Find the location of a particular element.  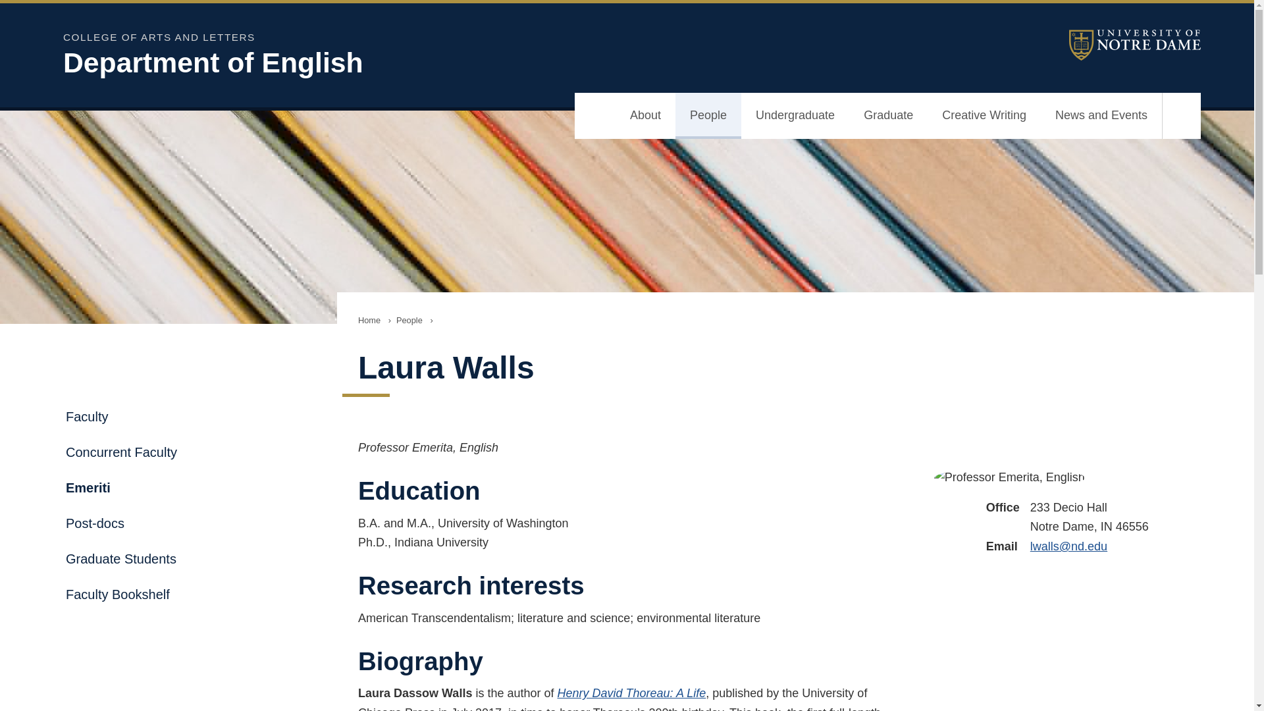

Graduate is located at coordinates (889, 116).